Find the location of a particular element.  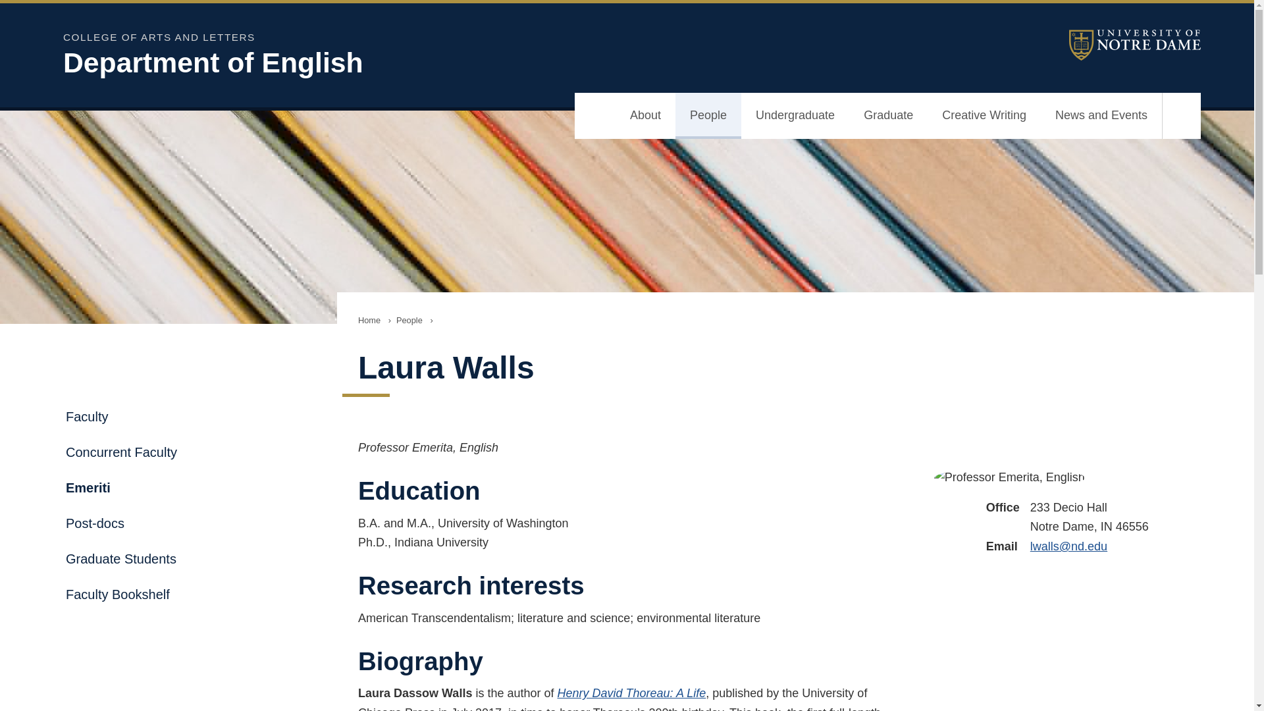

Graduate is located at coordinates (889, 116).